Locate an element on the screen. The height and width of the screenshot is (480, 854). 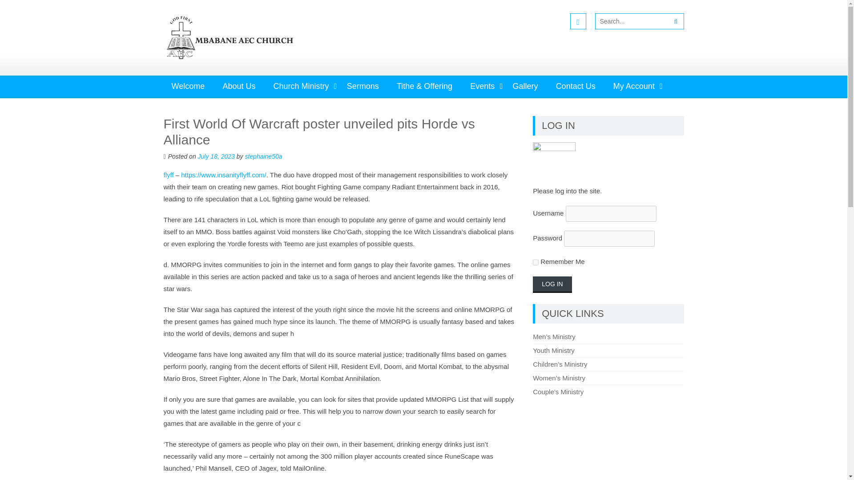
stephaine50a is located at coordinates (263, 156).